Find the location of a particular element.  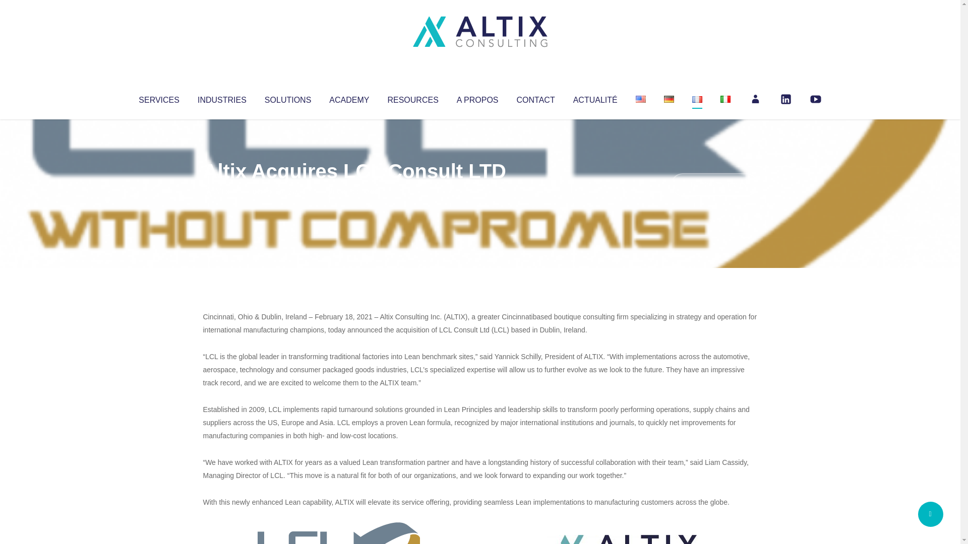

ACADEMY is located at coordinates (349, 98).